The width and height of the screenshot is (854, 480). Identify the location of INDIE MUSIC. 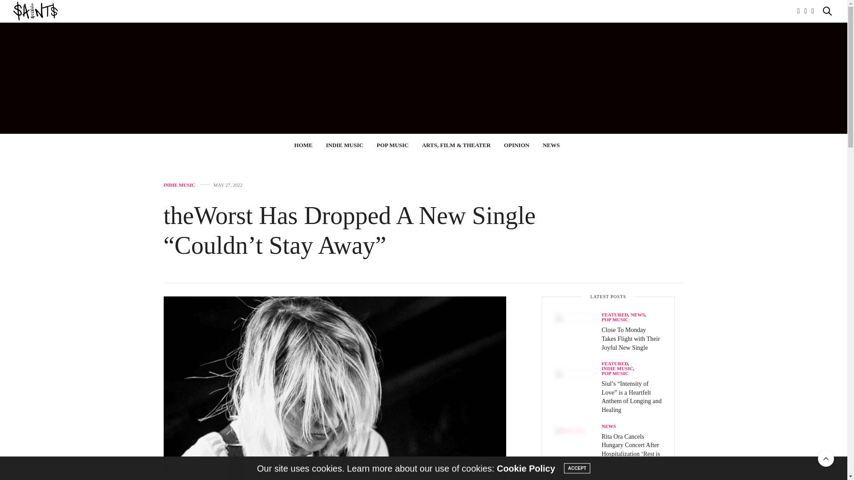
(180, 185).